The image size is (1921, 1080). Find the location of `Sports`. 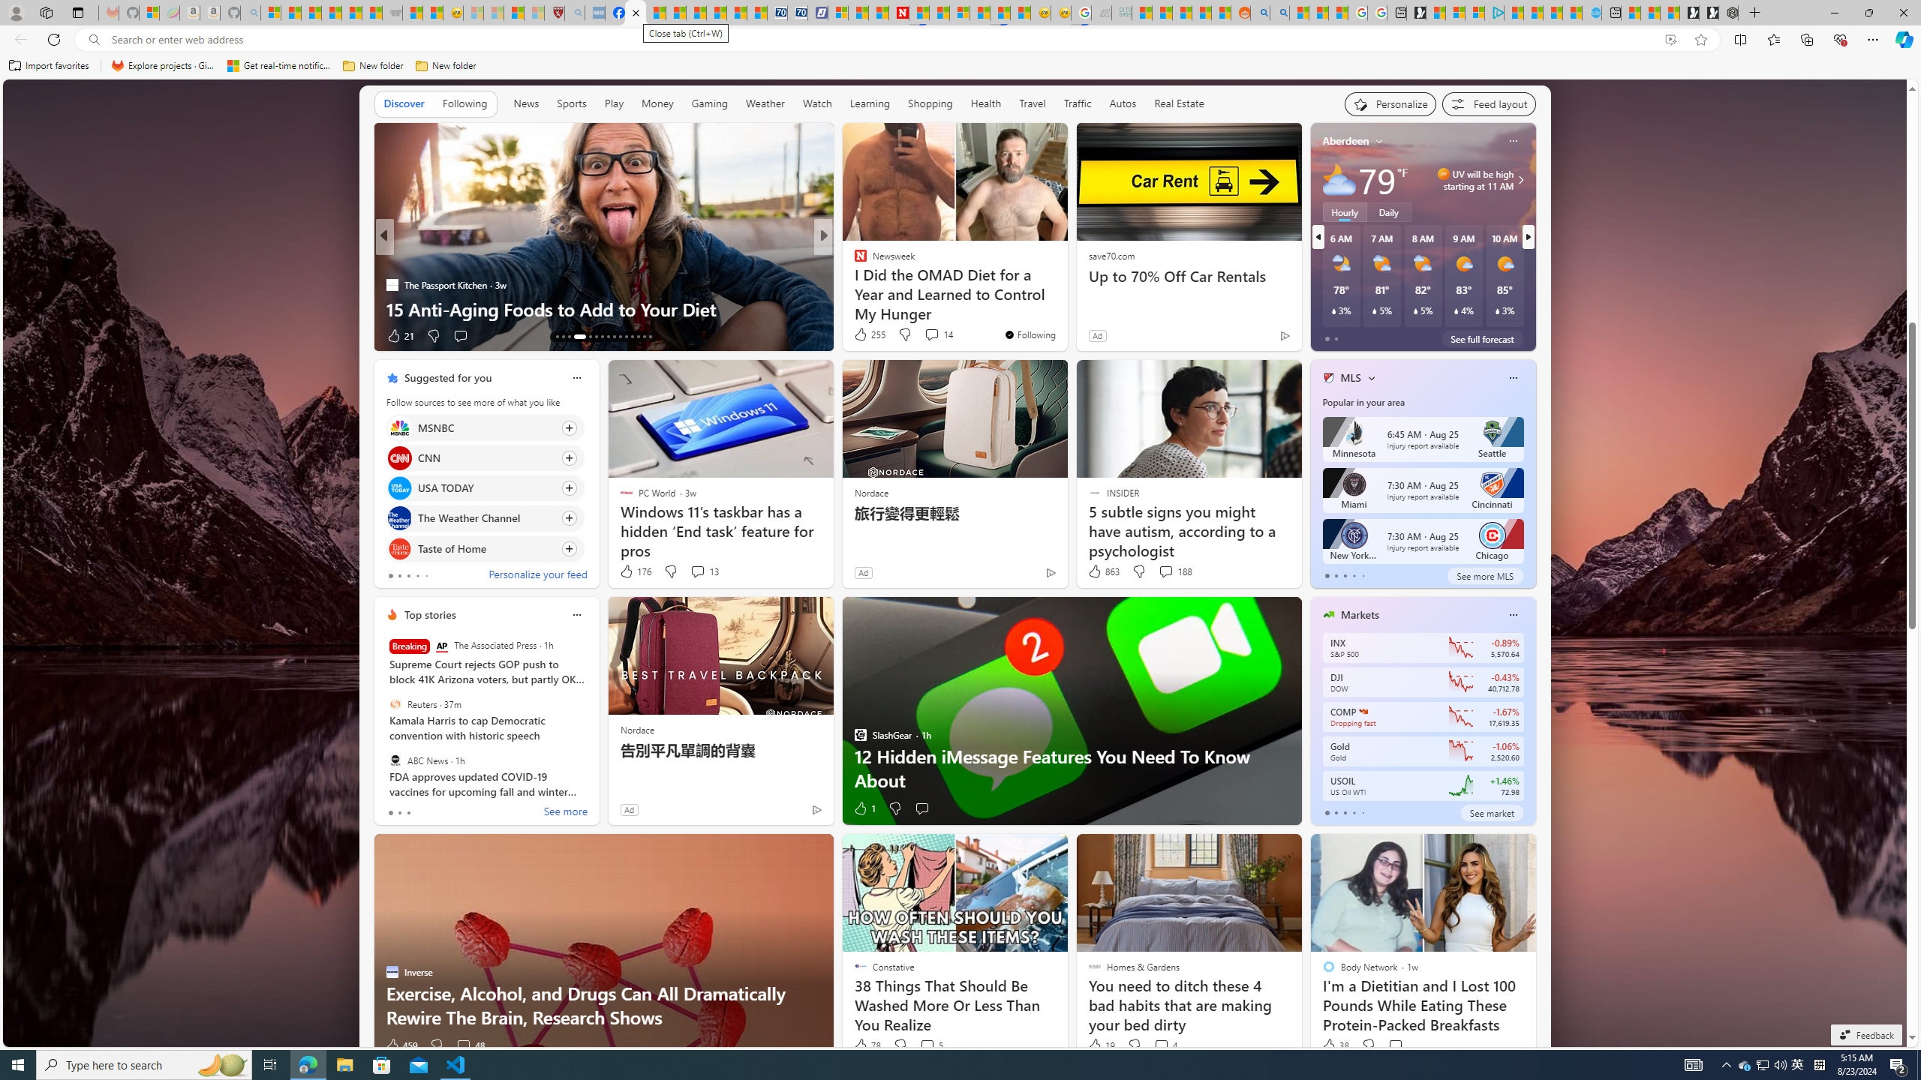

Sports is located at coordinates (571, 104).